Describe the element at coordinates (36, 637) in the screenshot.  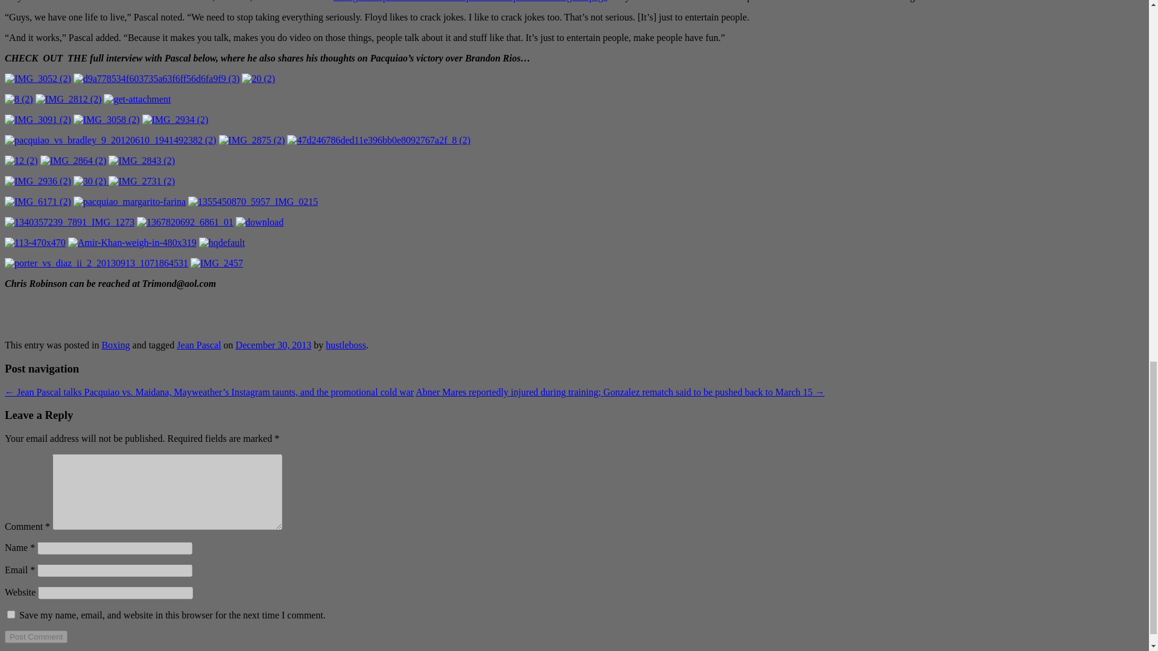
I see `Post Comment` at that location.